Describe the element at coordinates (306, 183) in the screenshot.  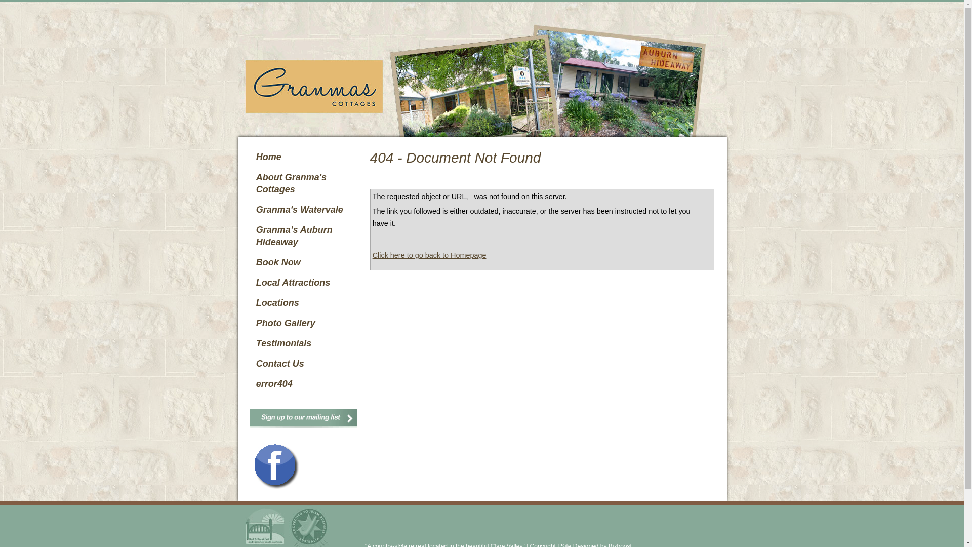
I see `About Granma's Cottages` at that location.